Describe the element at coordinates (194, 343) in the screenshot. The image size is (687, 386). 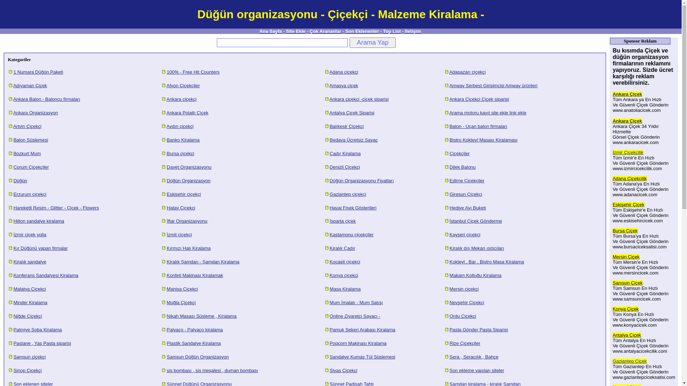
I see `Plastik Sandalye Kiralama` at that location.